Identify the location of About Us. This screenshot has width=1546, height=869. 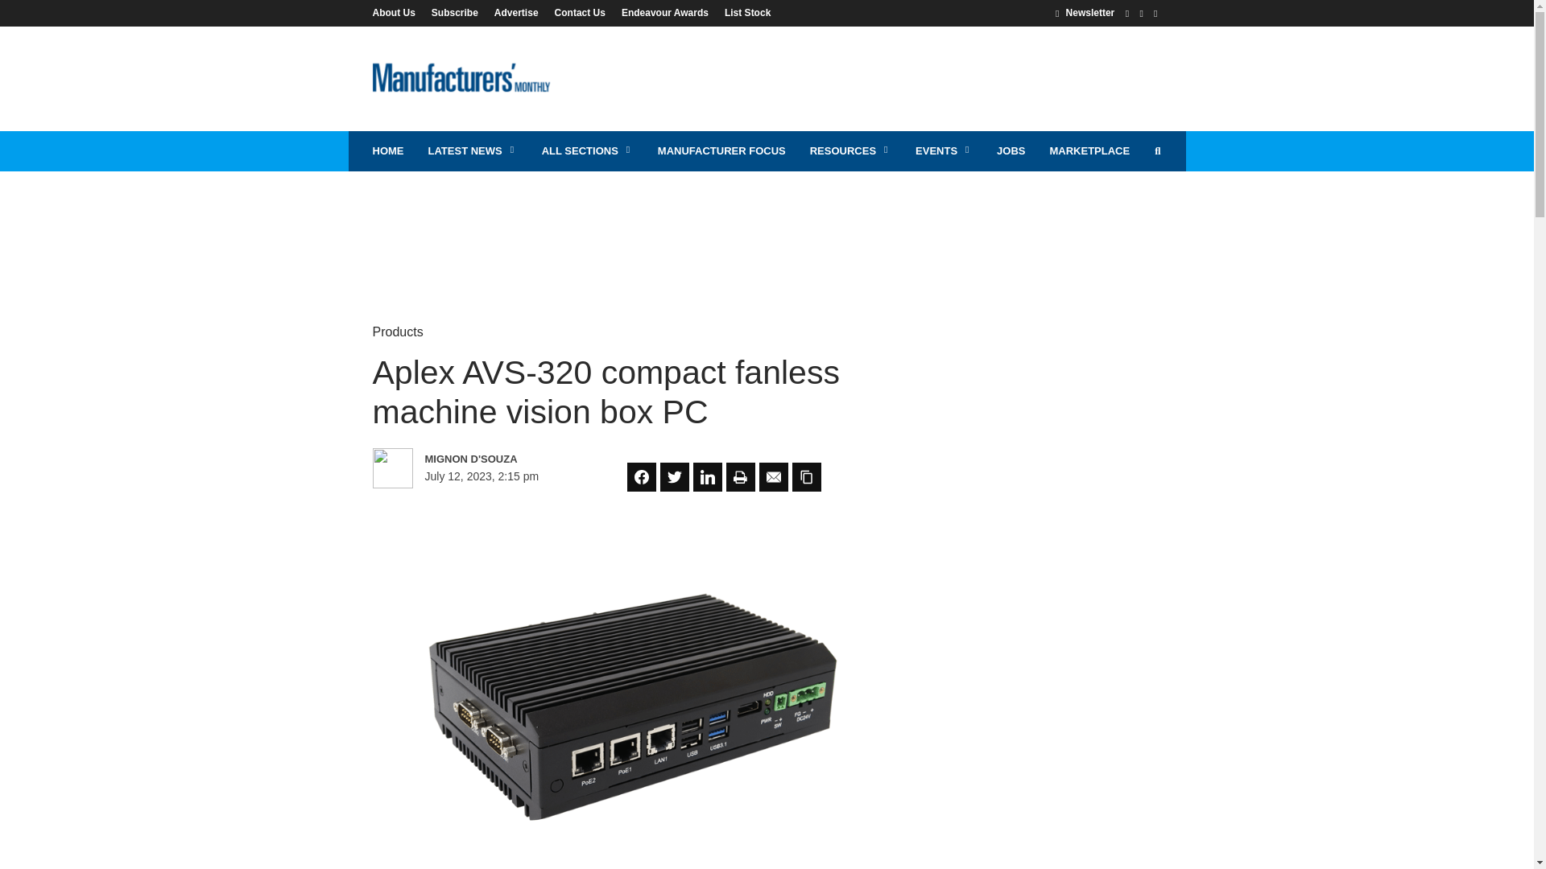
(397, 12).